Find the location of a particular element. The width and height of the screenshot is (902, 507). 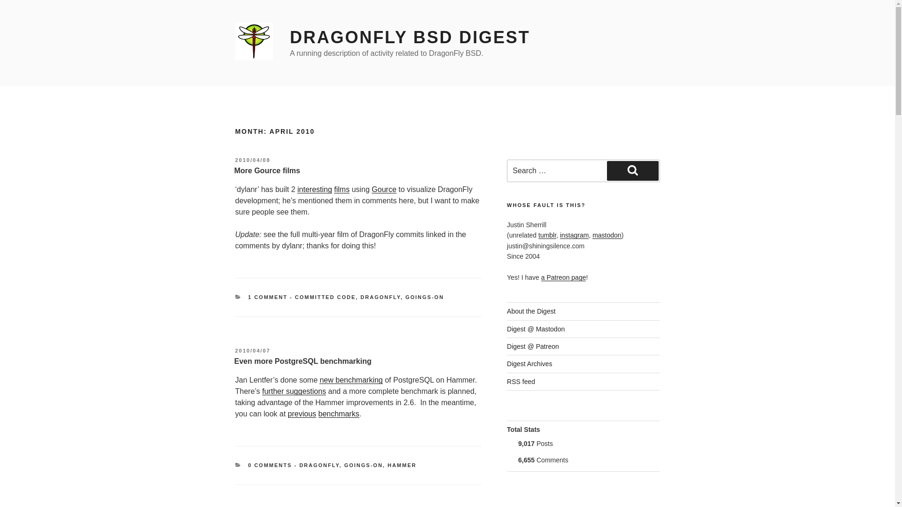

More Gource films is located at coordinates (266, 170).